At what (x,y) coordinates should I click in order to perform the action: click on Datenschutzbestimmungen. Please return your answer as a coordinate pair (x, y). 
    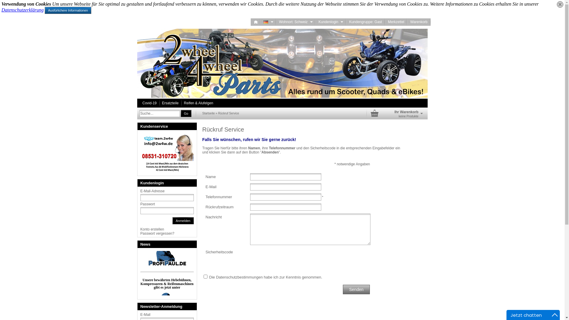
    Looking at the image, I should click on (239, 277).